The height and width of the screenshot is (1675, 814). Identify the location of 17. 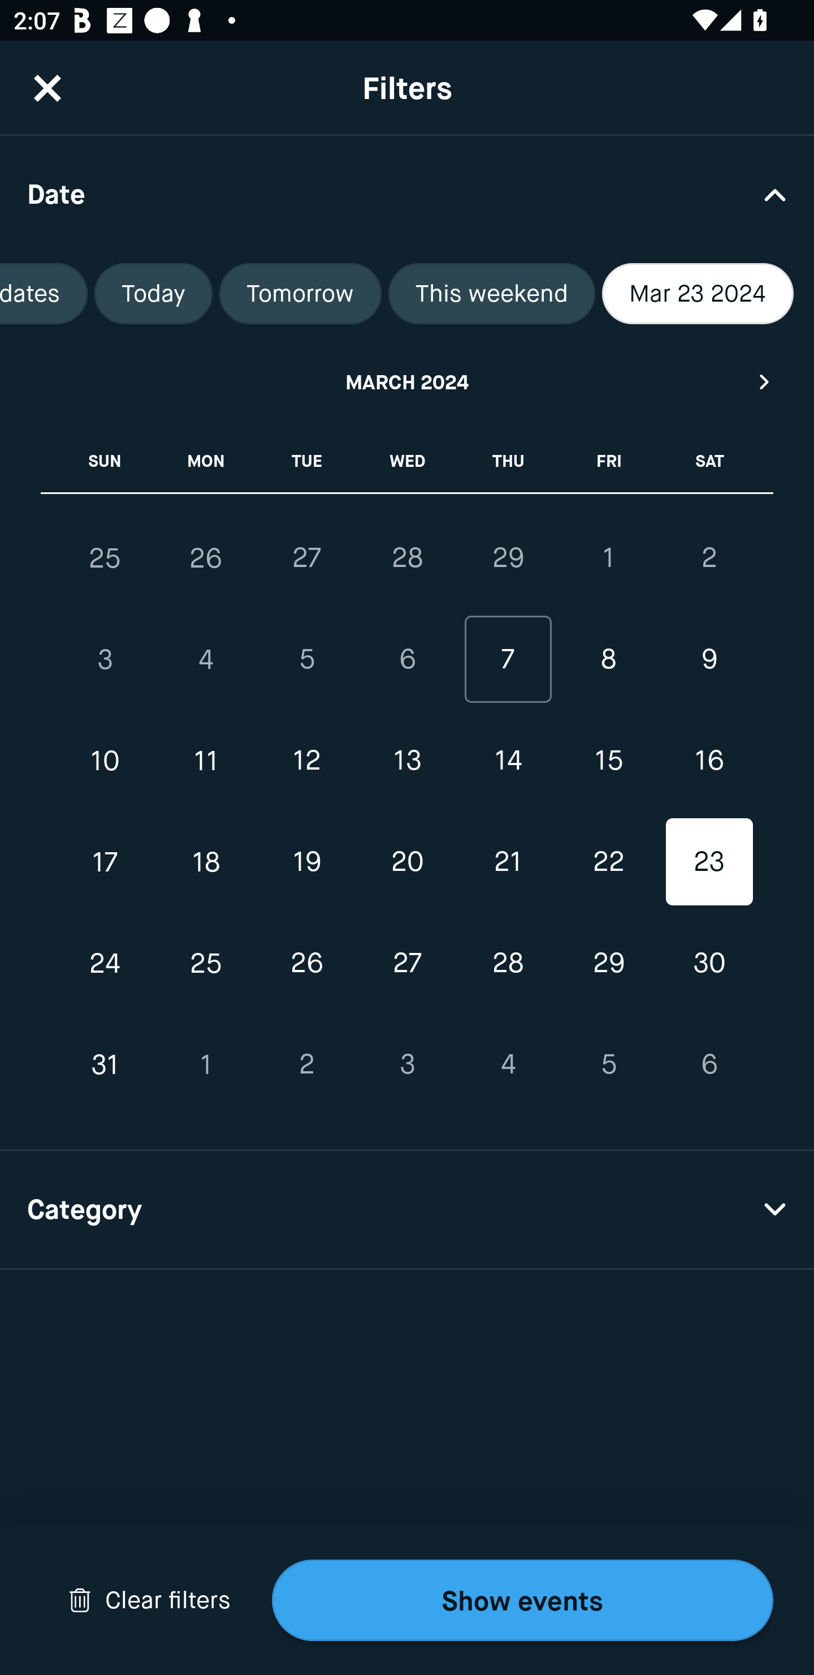
(105, 861).